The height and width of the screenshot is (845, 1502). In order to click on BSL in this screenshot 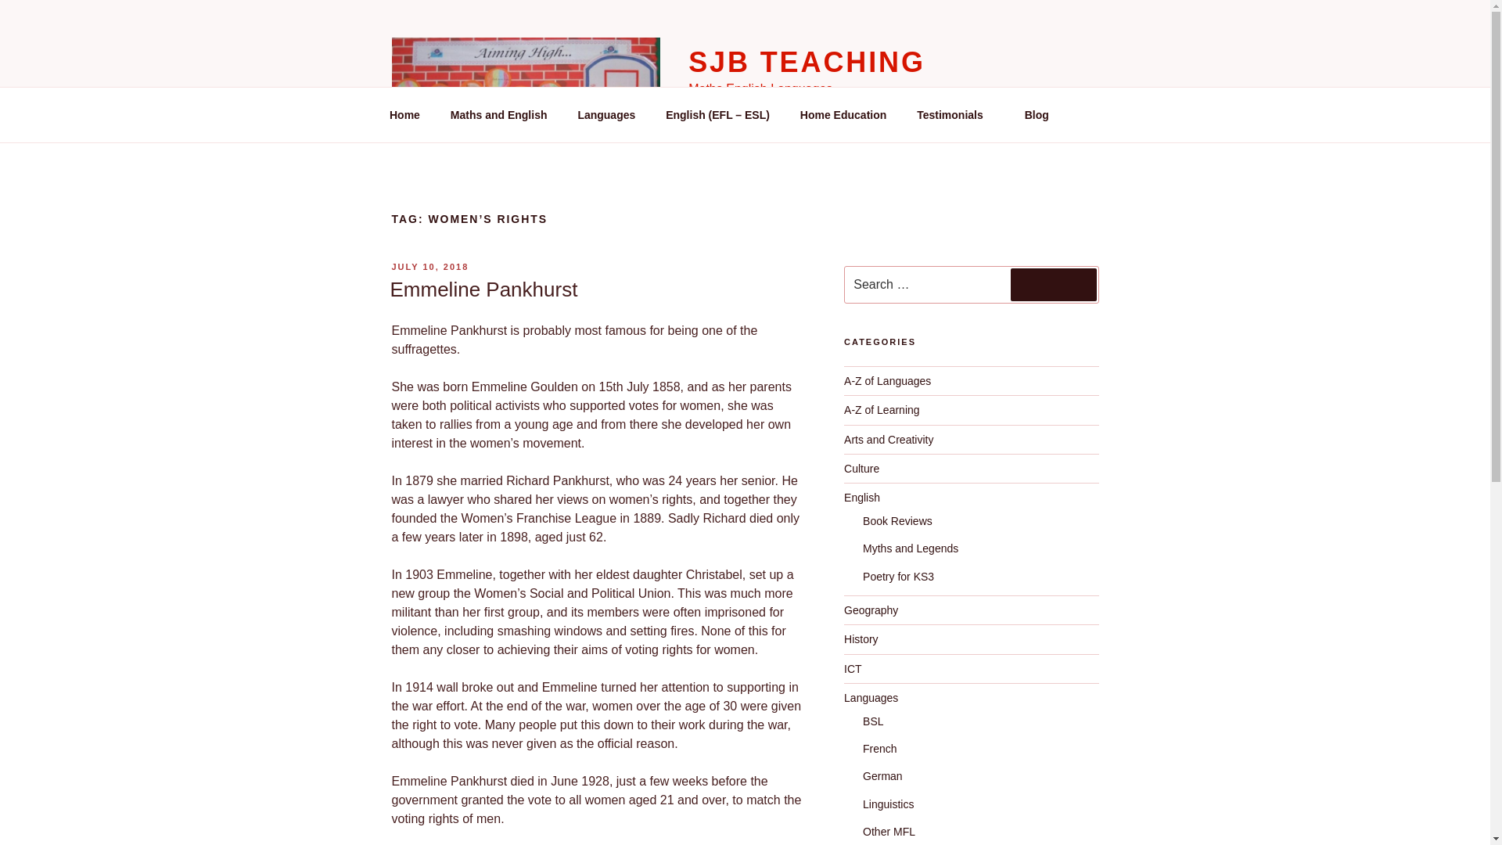, I will do `click(872, 721)`.